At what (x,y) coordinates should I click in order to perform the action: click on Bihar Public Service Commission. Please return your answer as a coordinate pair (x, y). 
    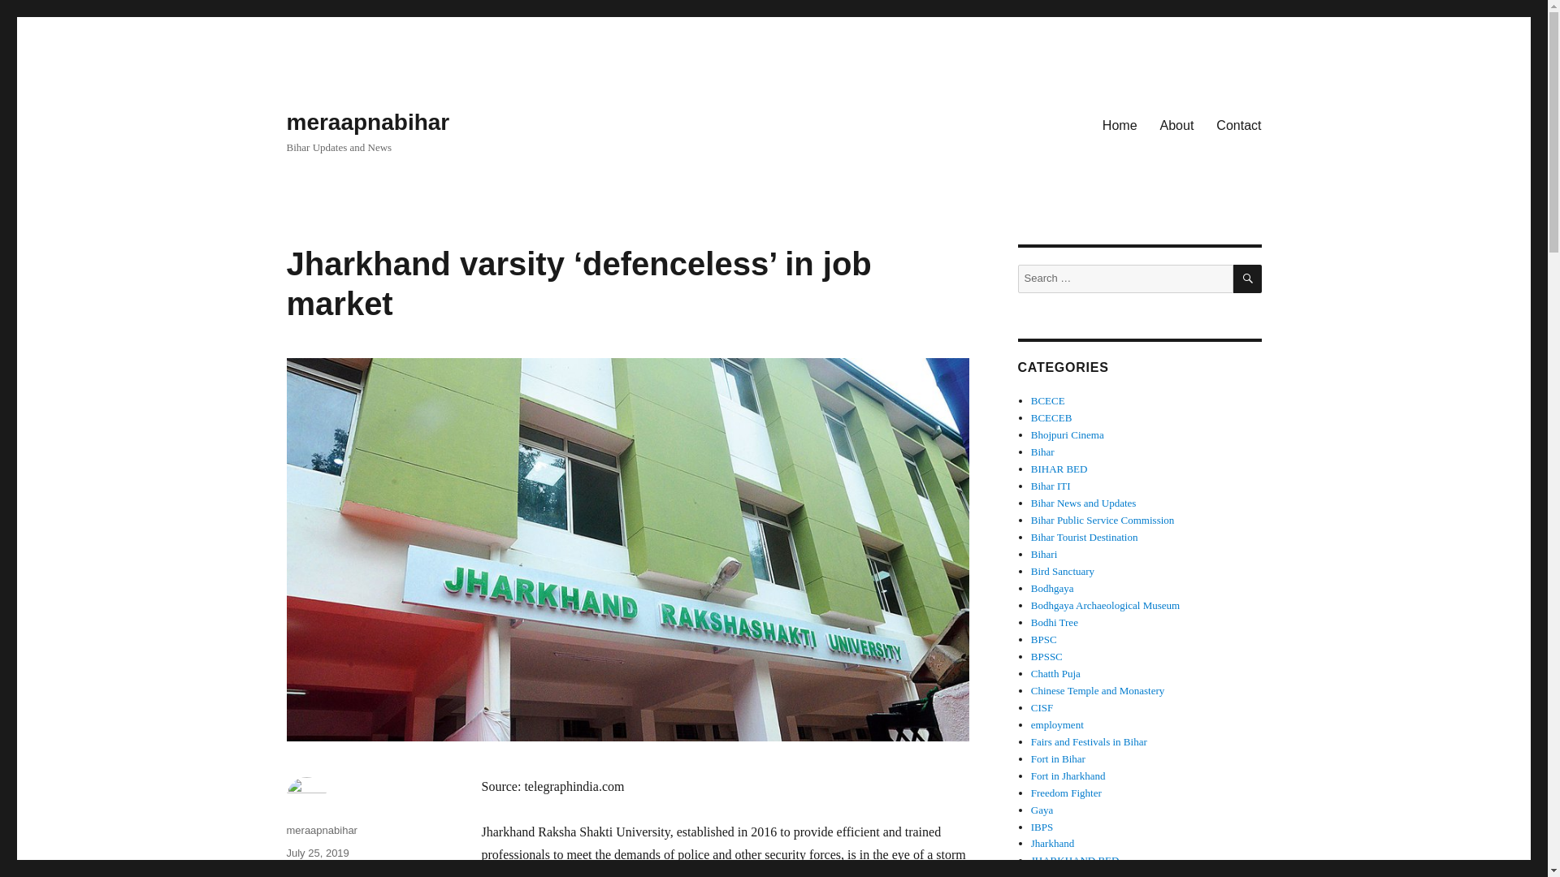
    Looking at the image, I should click on (1103, 520).